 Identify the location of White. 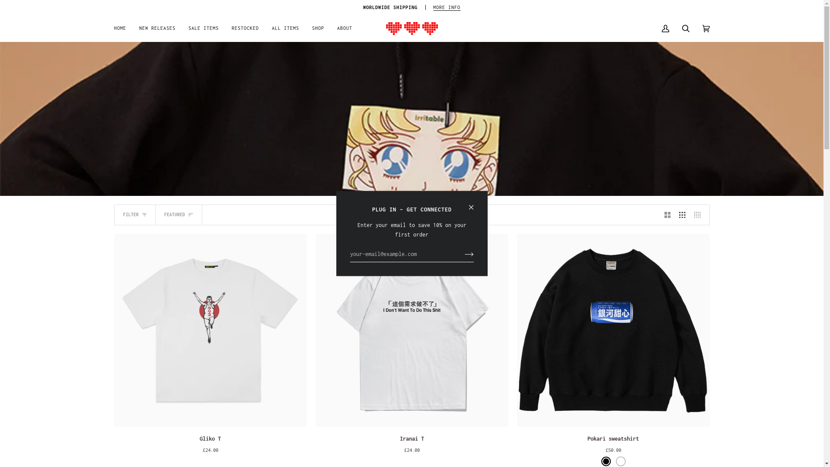
(620, 461).